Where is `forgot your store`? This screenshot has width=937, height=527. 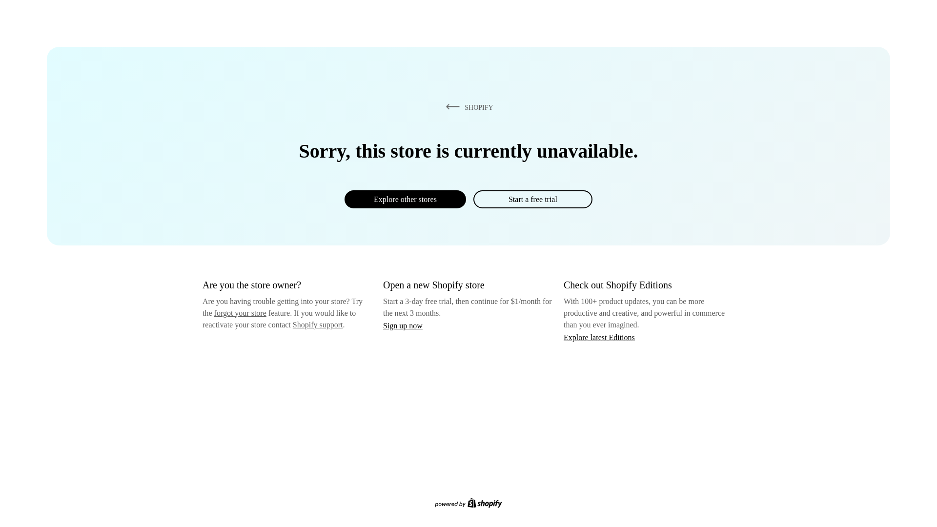
forgot your store is located at coordinates (240, 313).